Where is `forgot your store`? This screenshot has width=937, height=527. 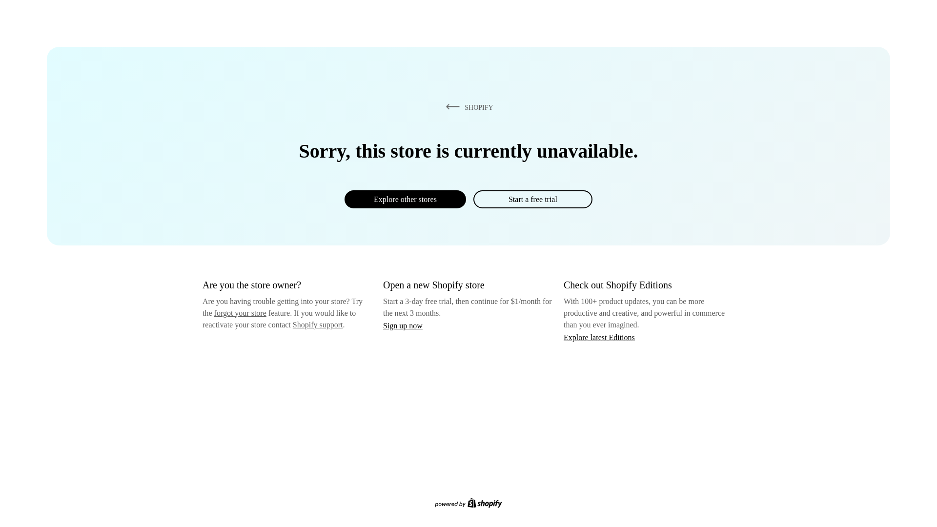
forgot your store is located at coordinates (240, 313).